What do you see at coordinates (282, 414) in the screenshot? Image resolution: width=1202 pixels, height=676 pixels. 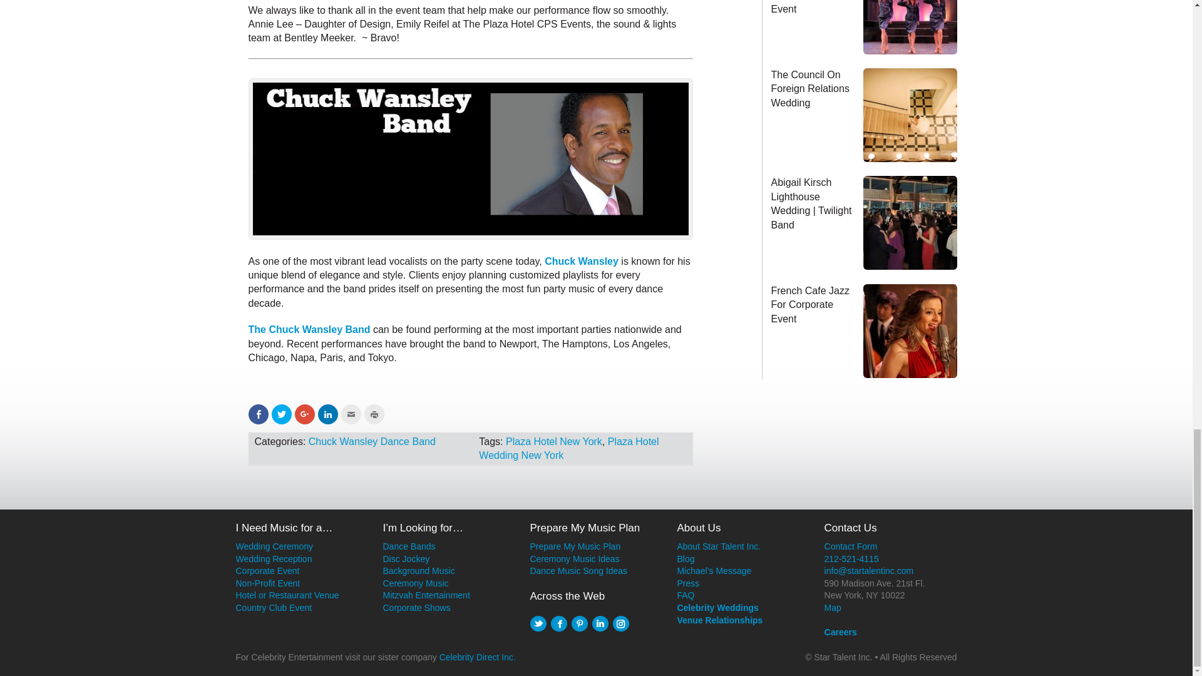 I see `Click to share on Twitter` at bounding box center [282, 414].